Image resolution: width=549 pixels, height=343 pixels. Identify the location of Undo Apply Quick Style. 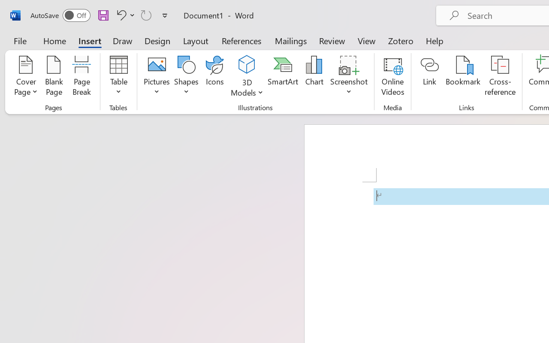
(120, 15).